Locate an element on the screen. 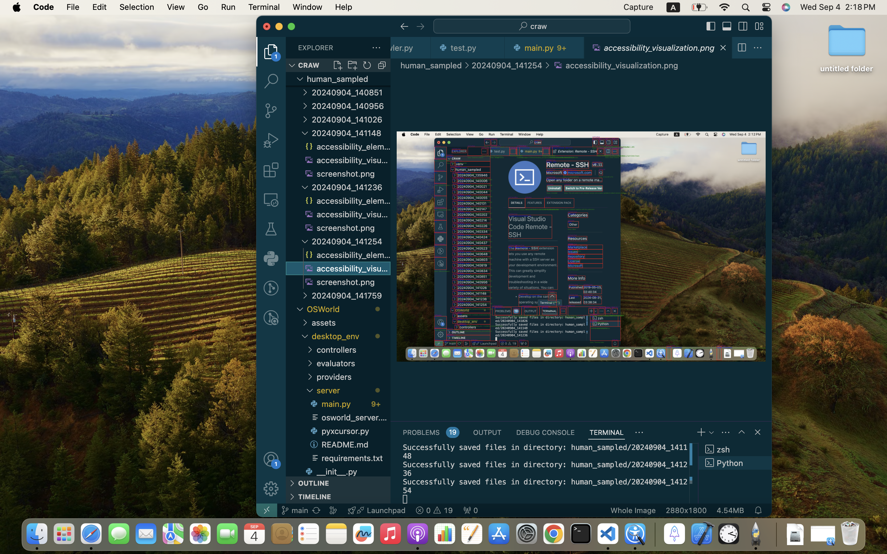 The width and height of the screenshot is (887, 554). craw is located at coordinates (539, 26).